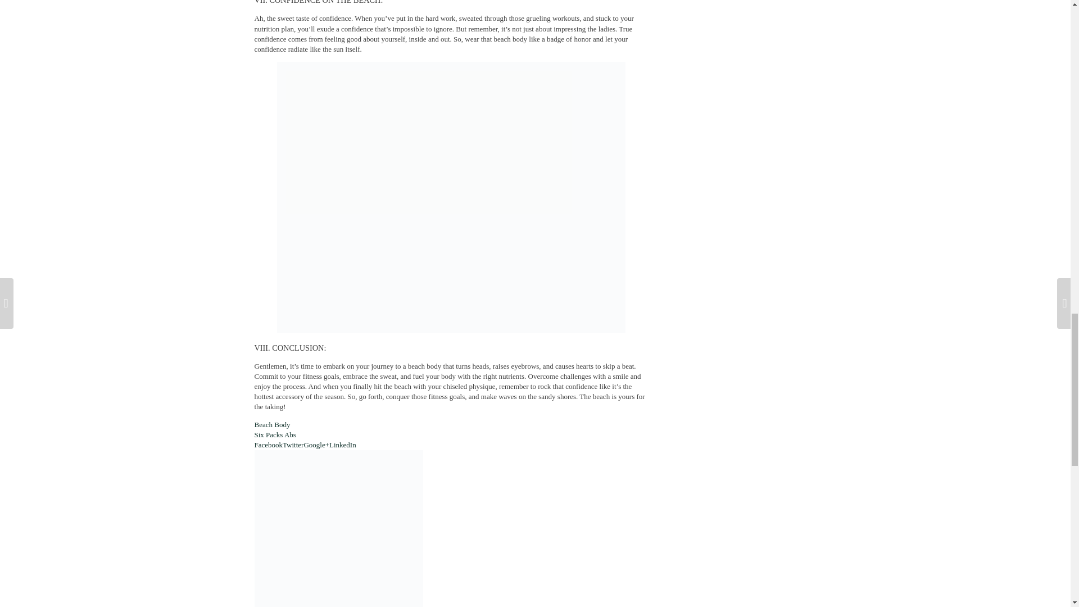 The height and width of the screenshot is (607, 1079). Describe the element at coordinates (274, 434) in the screenshot. I see `Six Packs Abs` at that location.